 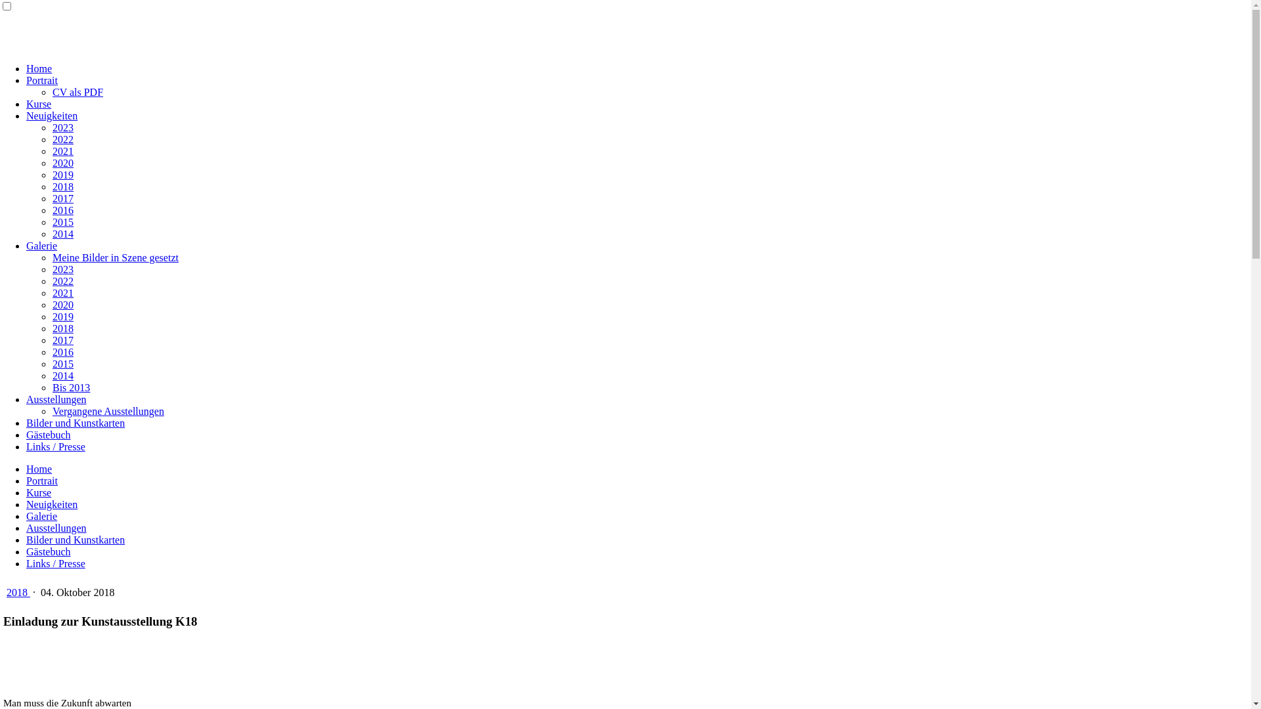 What do you see at coordinates (56, 399) in the screenshot?
I see `Ausstellungen` at bounding box center [56, 399].